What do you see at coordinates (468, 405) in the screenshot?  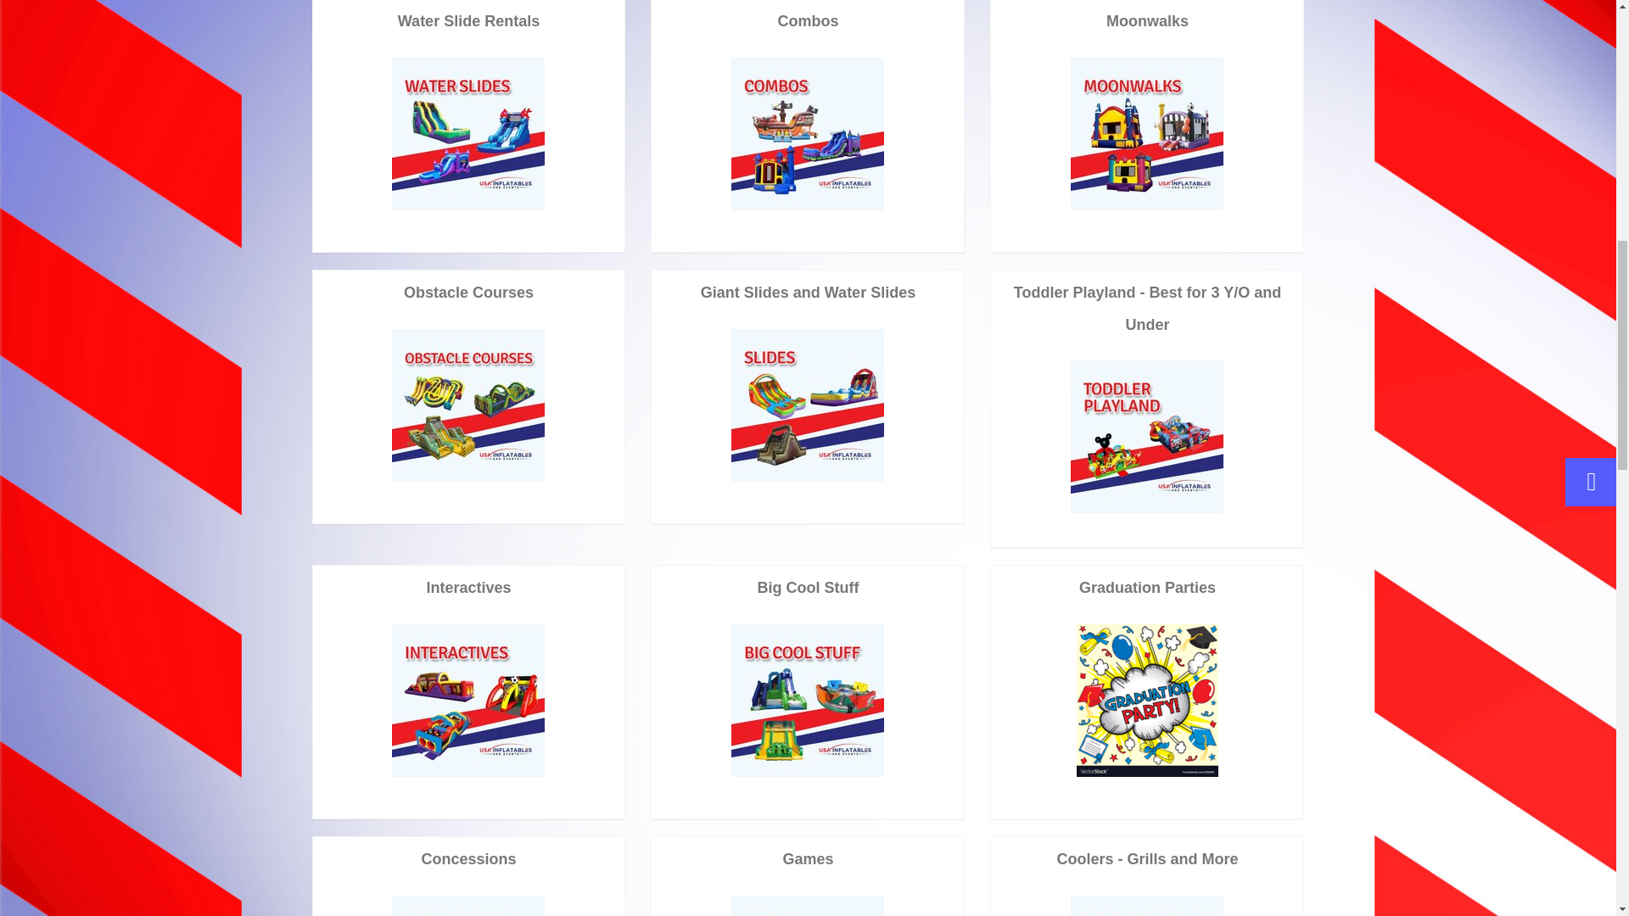 I see `Obstacle Courses` at bounding box center [468, 405].